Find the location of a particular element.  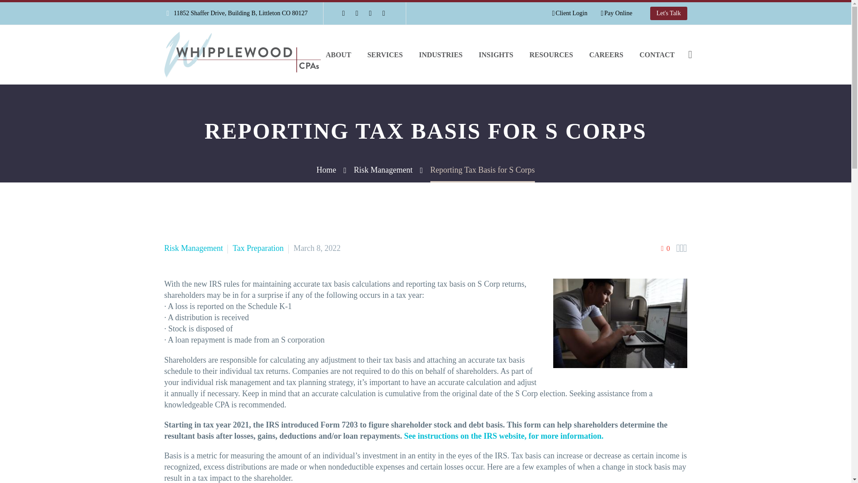

Twitter is located at coordinates (370, 13).